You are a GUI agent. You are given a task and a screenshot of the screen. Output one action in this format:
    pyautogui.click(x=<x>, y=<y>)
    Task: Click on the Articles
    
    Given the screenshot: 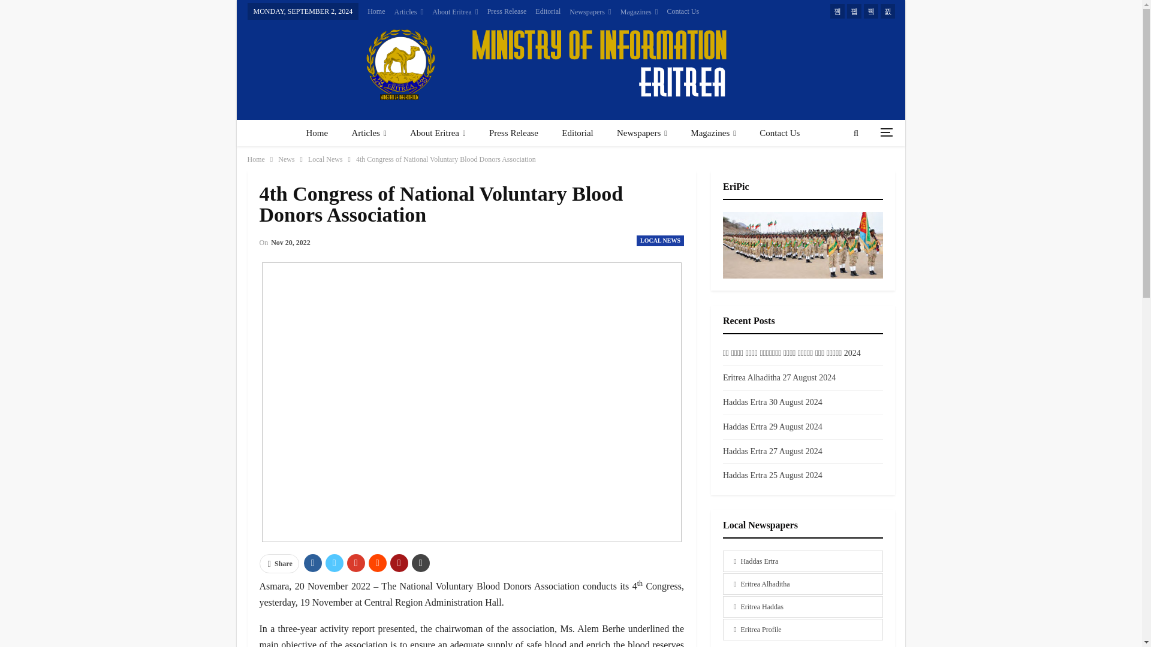 What is the action you would take?
    pyautogui.click(x=369, y=133)
    